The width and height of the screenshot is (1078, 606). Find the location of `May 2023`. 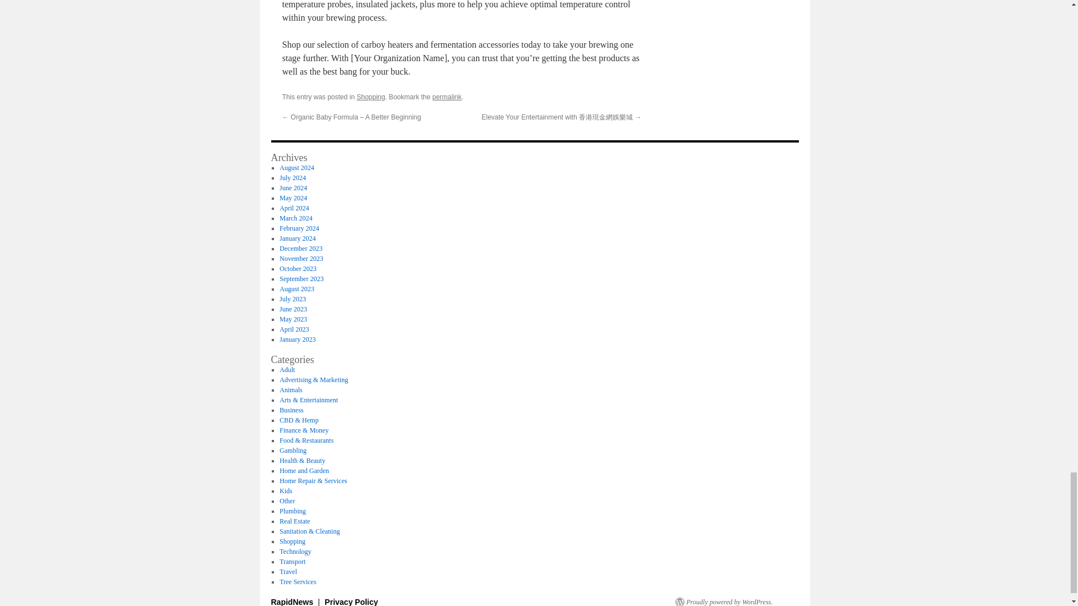

May 2023 is located at coordinates (293, 319).